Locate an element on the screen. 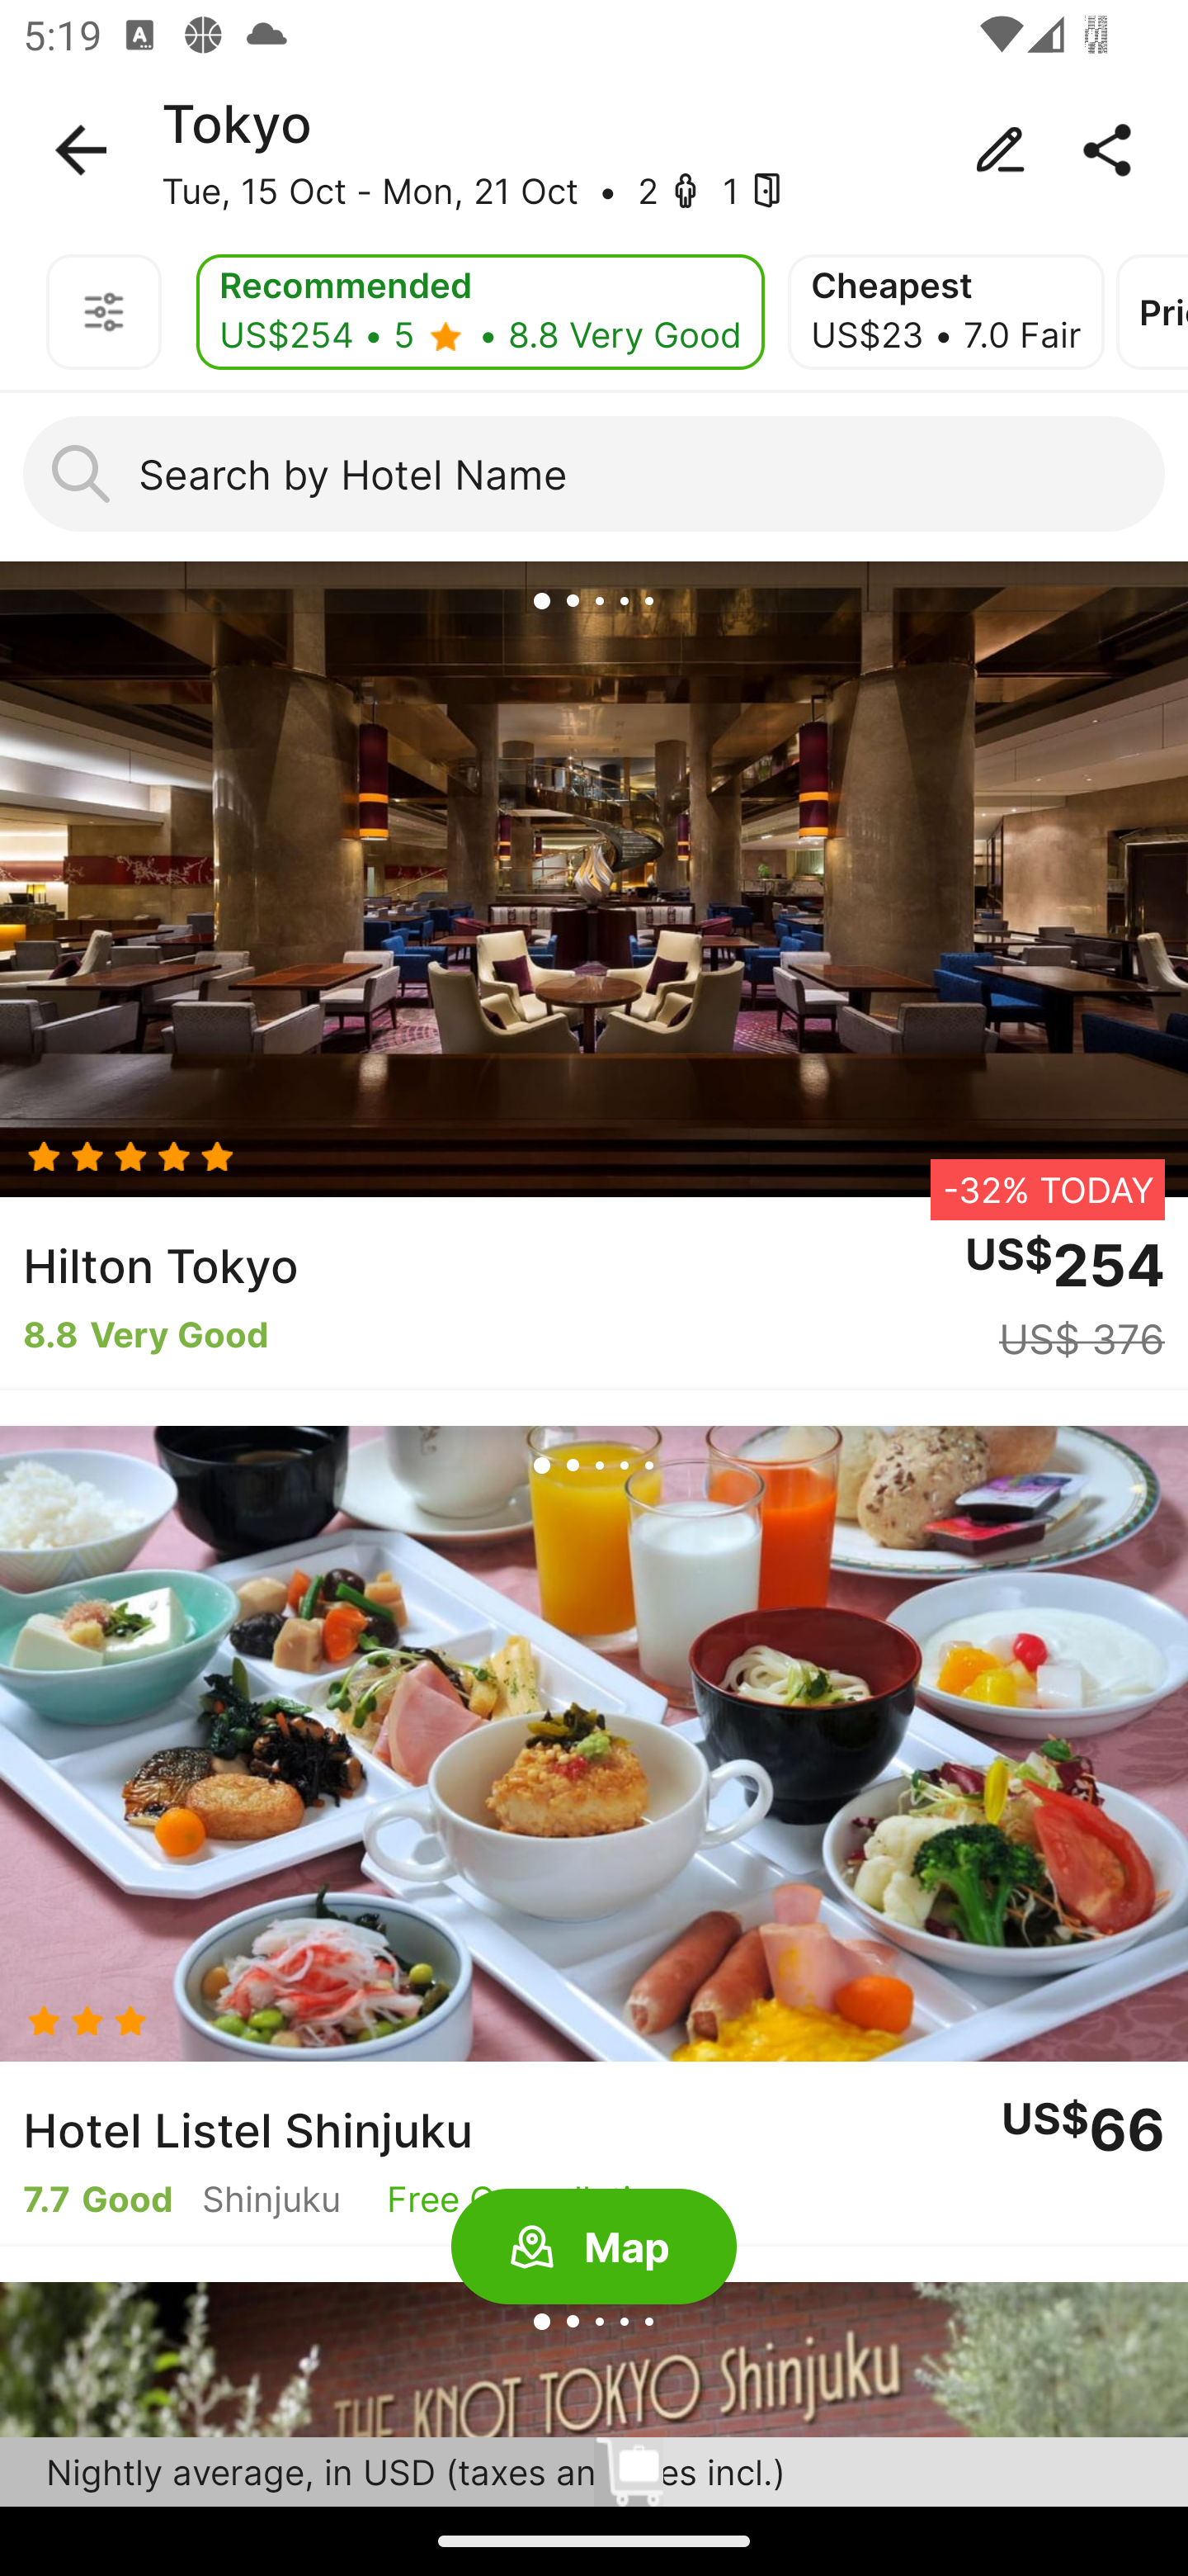 This screenshot has width=1188, height=2576. Map  is located at coordinates (594, 2247).